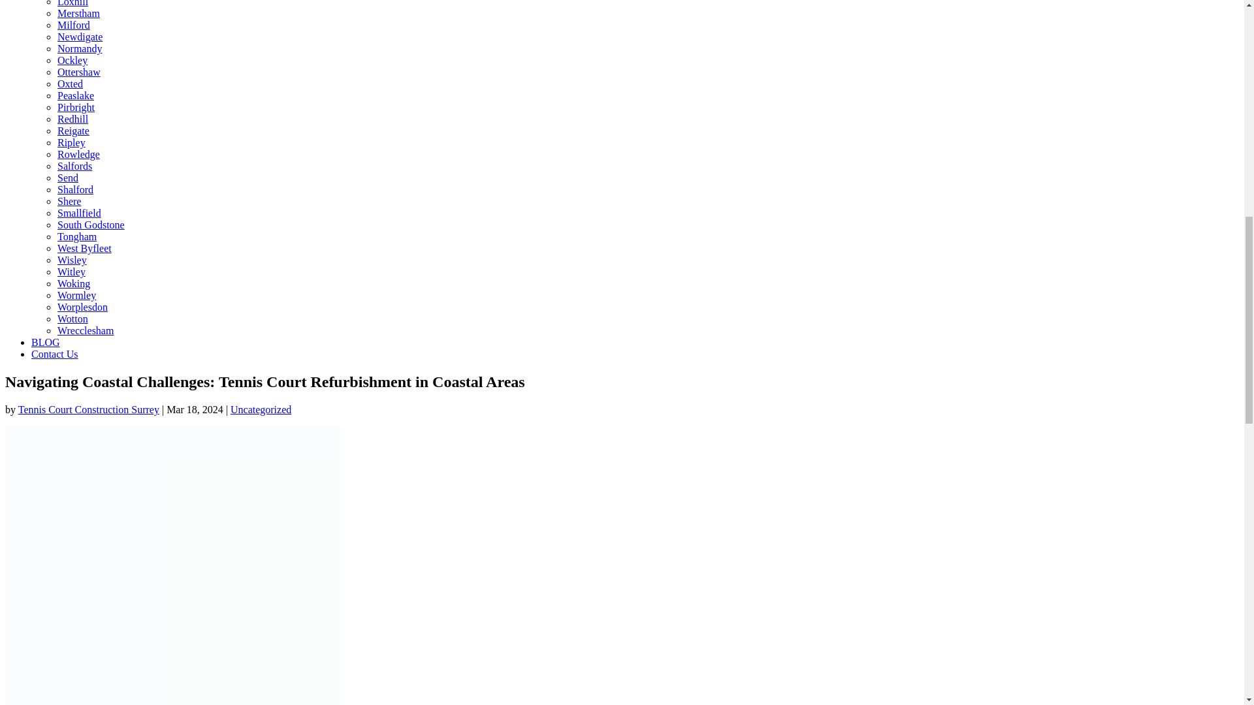 This screenshot has height=705, width=1254. What do you see at coordinates (89, 409) in the screenshot?
I see `Posts by Tennis Court Construction Surrey` at bounding box center [89, 409].